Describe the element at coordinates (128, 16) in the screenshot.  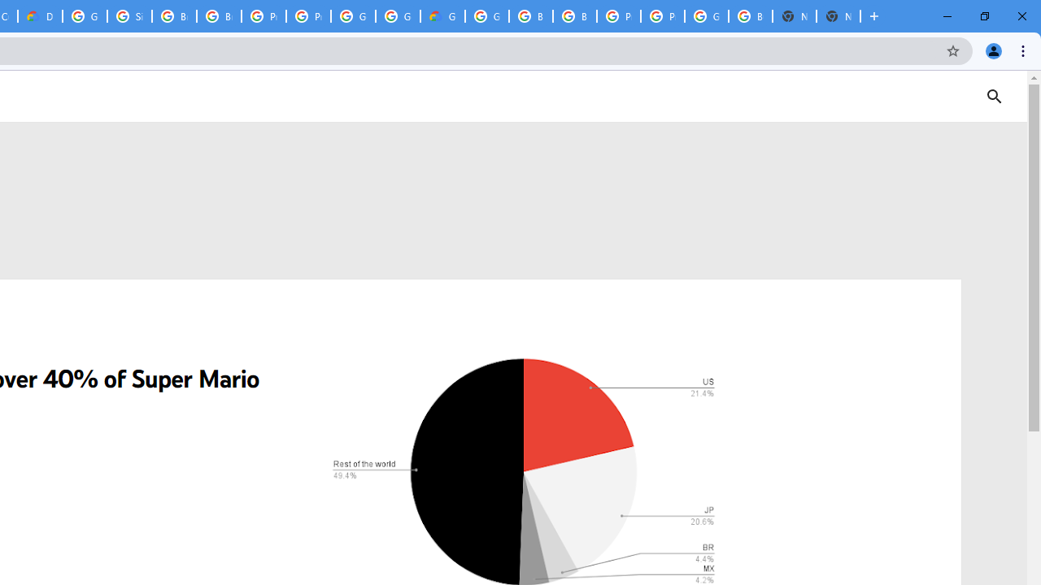
I see `Sign in - Google Accounts` at that location.